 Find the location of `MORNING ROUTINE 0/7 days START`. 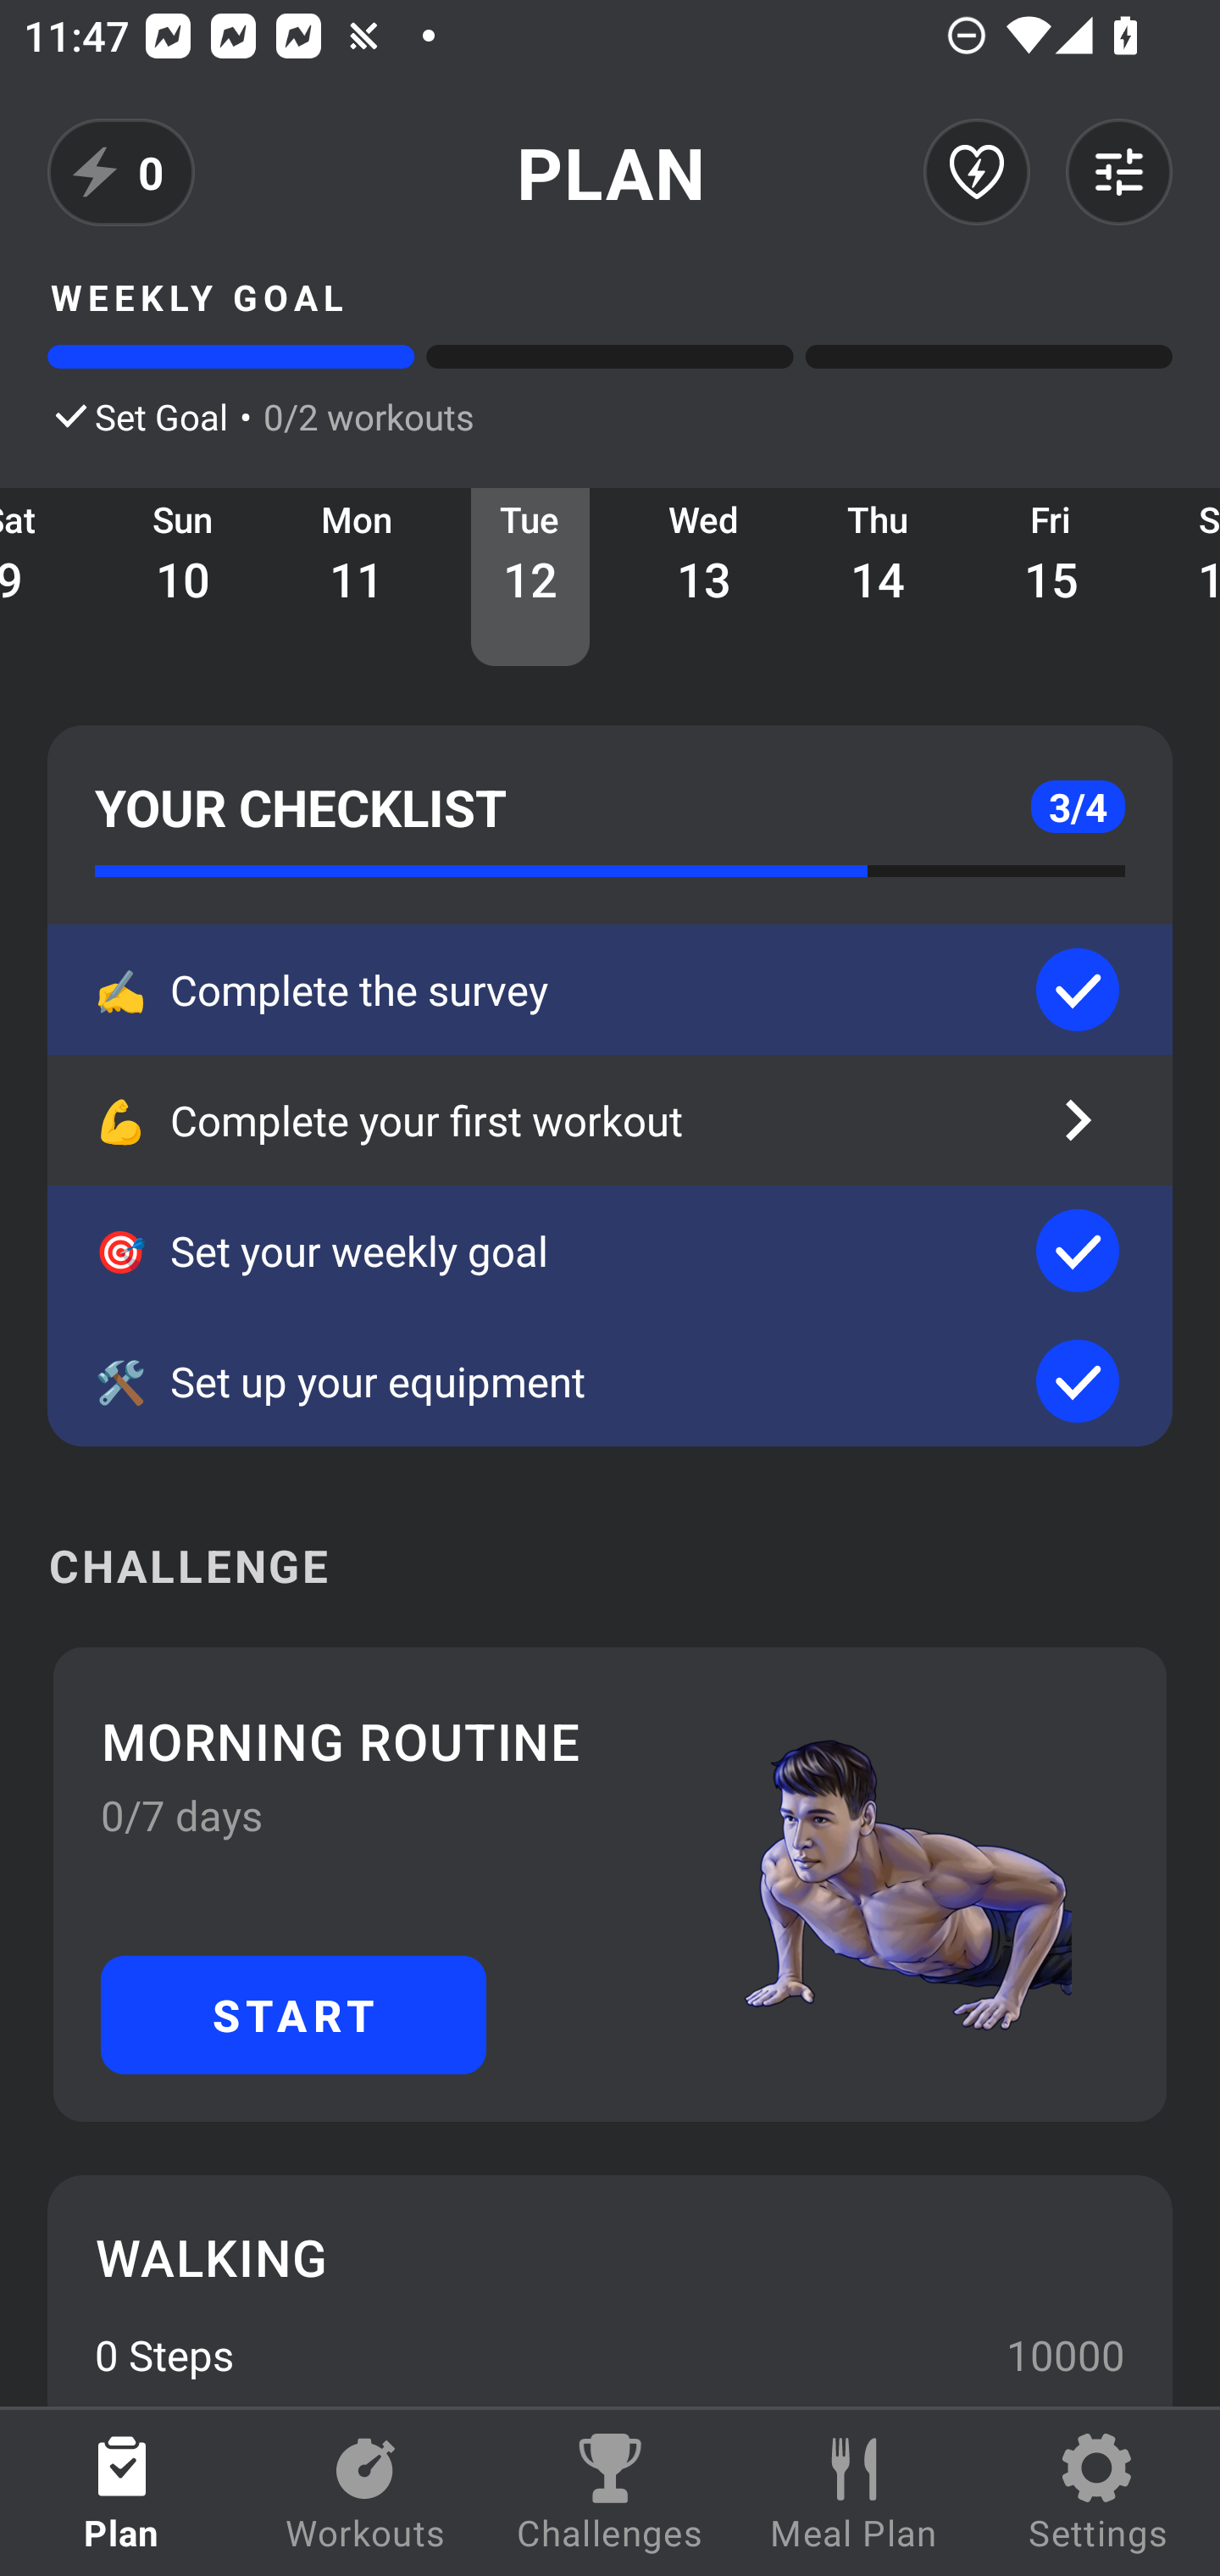

MORNING ROUTINE 0/7 days START is located at coordinates (610, 1885).